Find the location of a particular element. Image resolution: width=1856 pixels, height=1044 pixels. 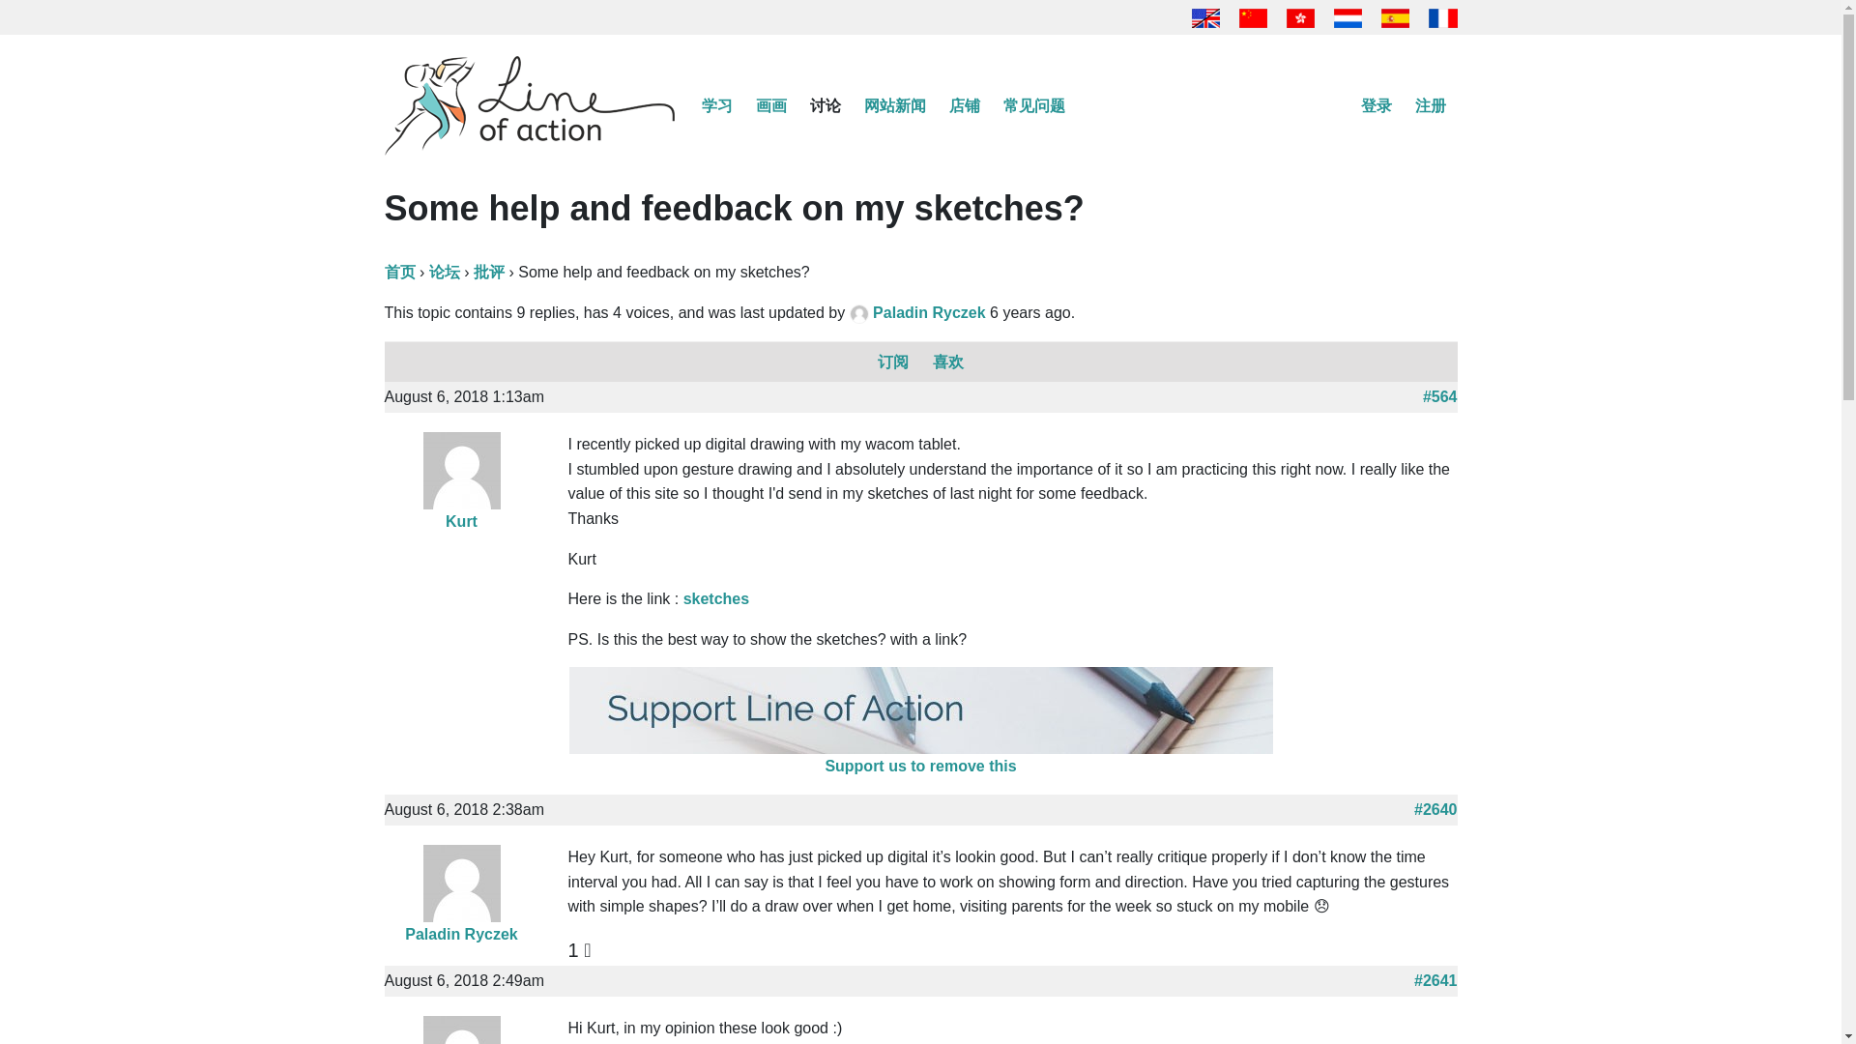

View Paladin Ryczek's profile is located at coordinates (460, 934).